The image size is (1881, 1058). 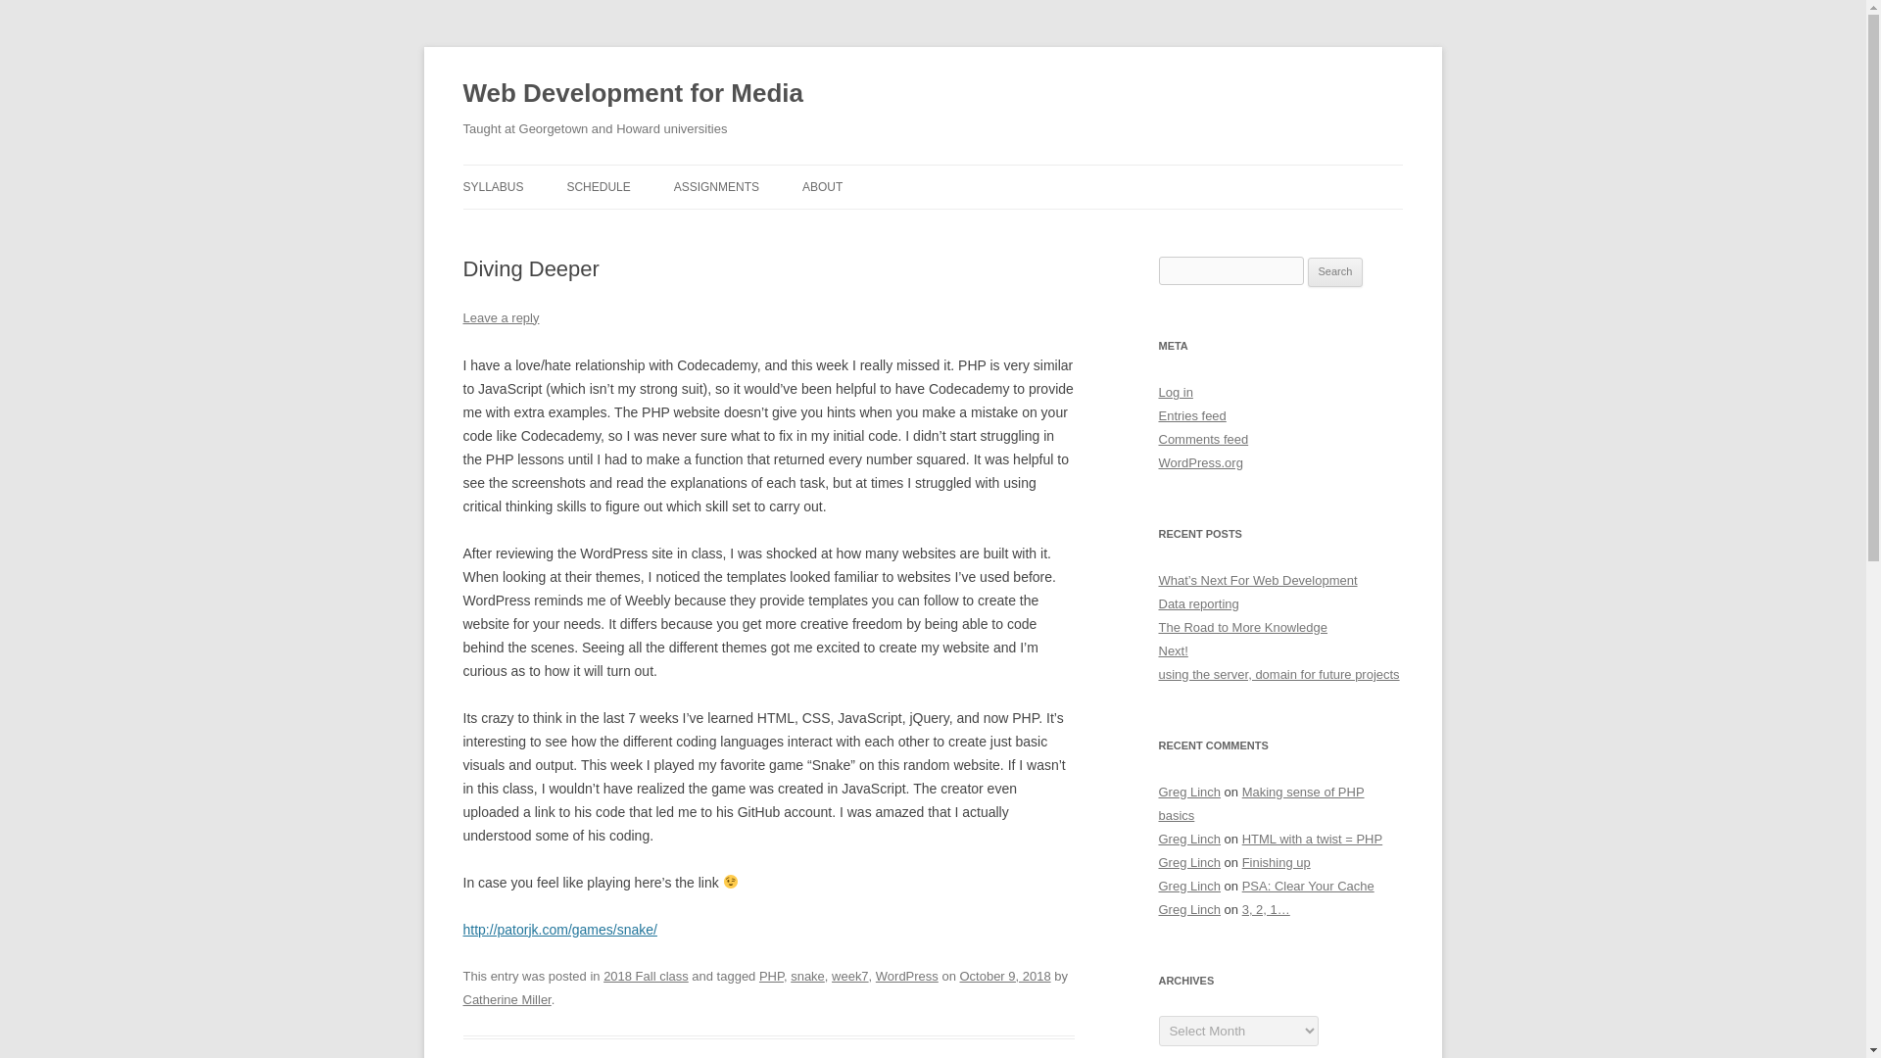 What do you see at coordinates (1242, 627) in the screenshot?
I see `The Road to More Knowledge` at bounding box center [1242, 627].